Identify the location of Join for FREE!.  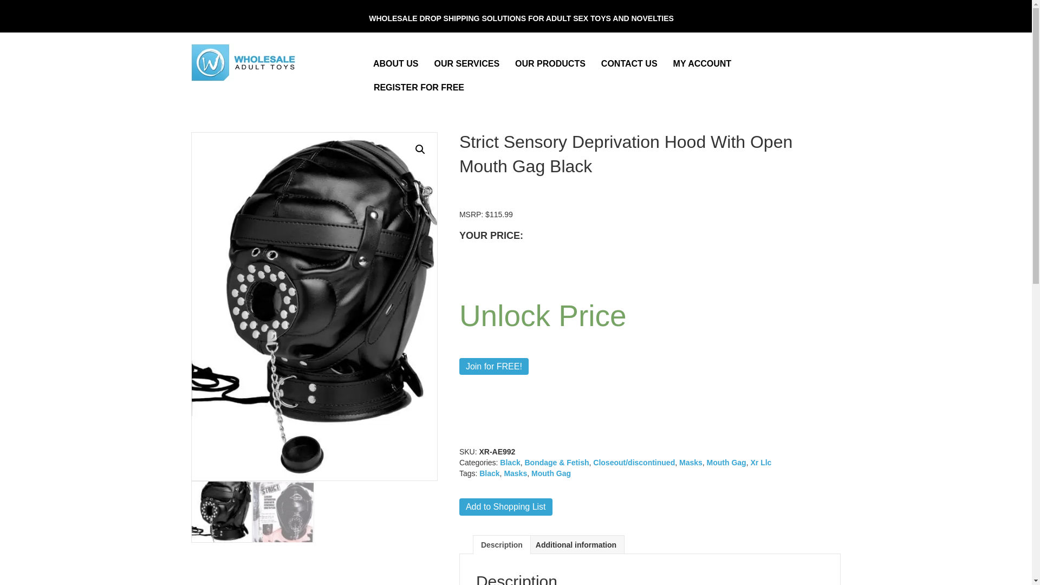
(494, 366).